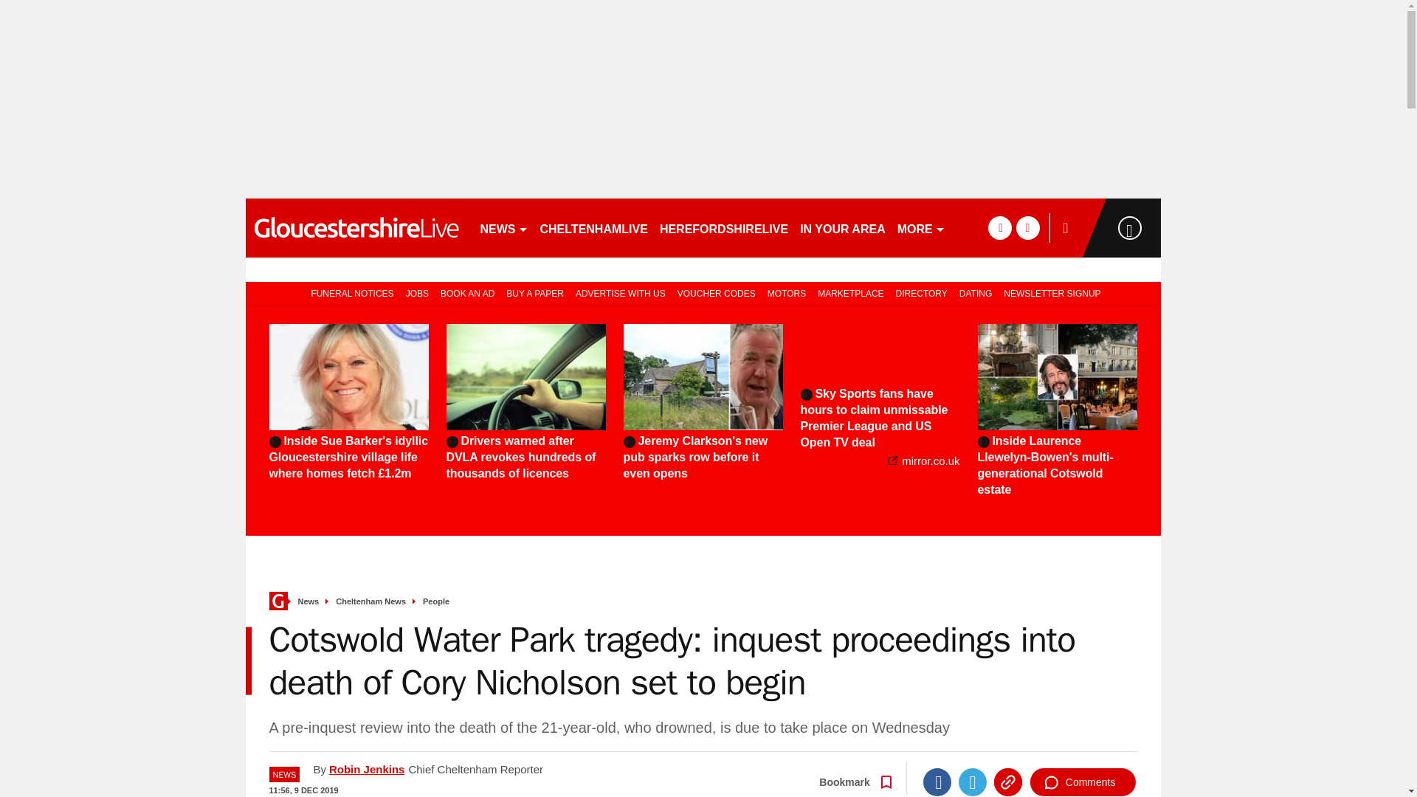 This screenshot has width=1417, height=797. I want to click on HEREFORDSHIRELIVE, so click(723, 227).